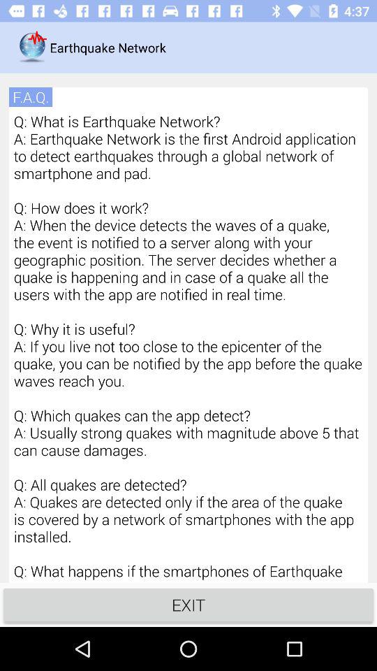 Image resolution: width=377 pixels, height=671 pixels. What do you see at coordinates (188, 347) in the screenshot?
I see `launch the icon at the center` at bounding box center [188, 347].